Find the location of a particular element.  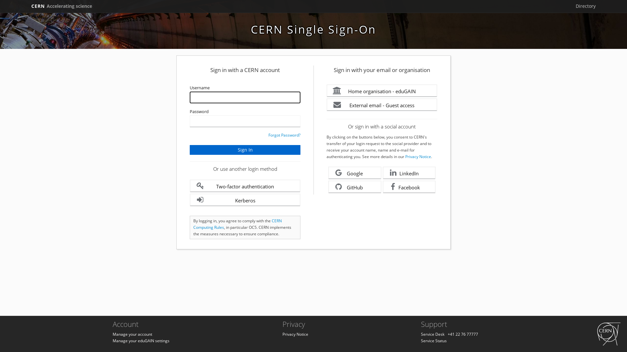

Google is located at coordinates (355, 173).